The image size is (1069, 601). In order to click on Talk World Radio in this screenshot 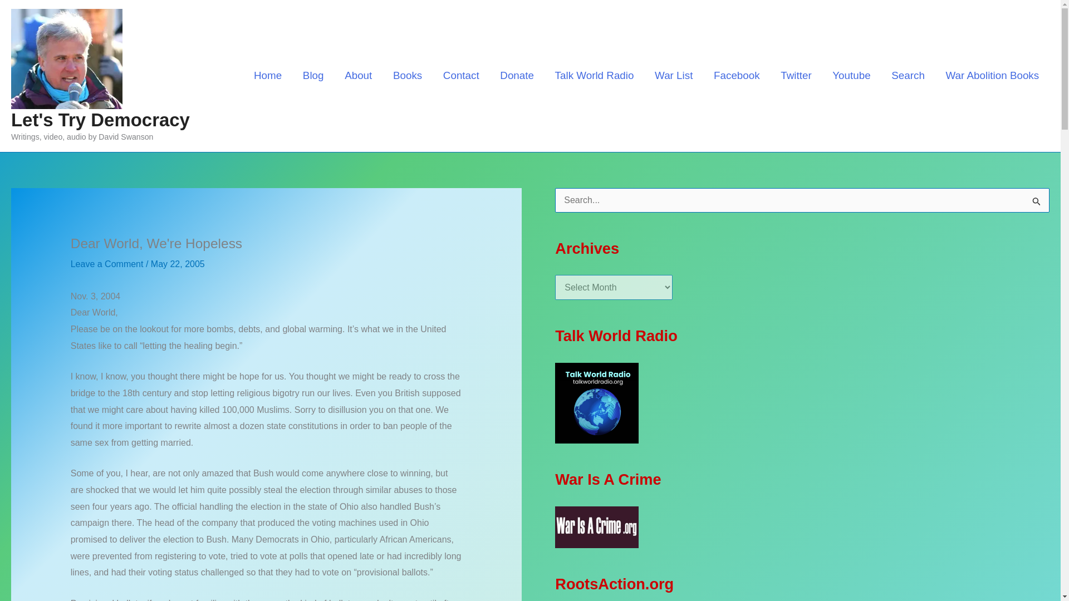, I will do `click(594, 75)`.